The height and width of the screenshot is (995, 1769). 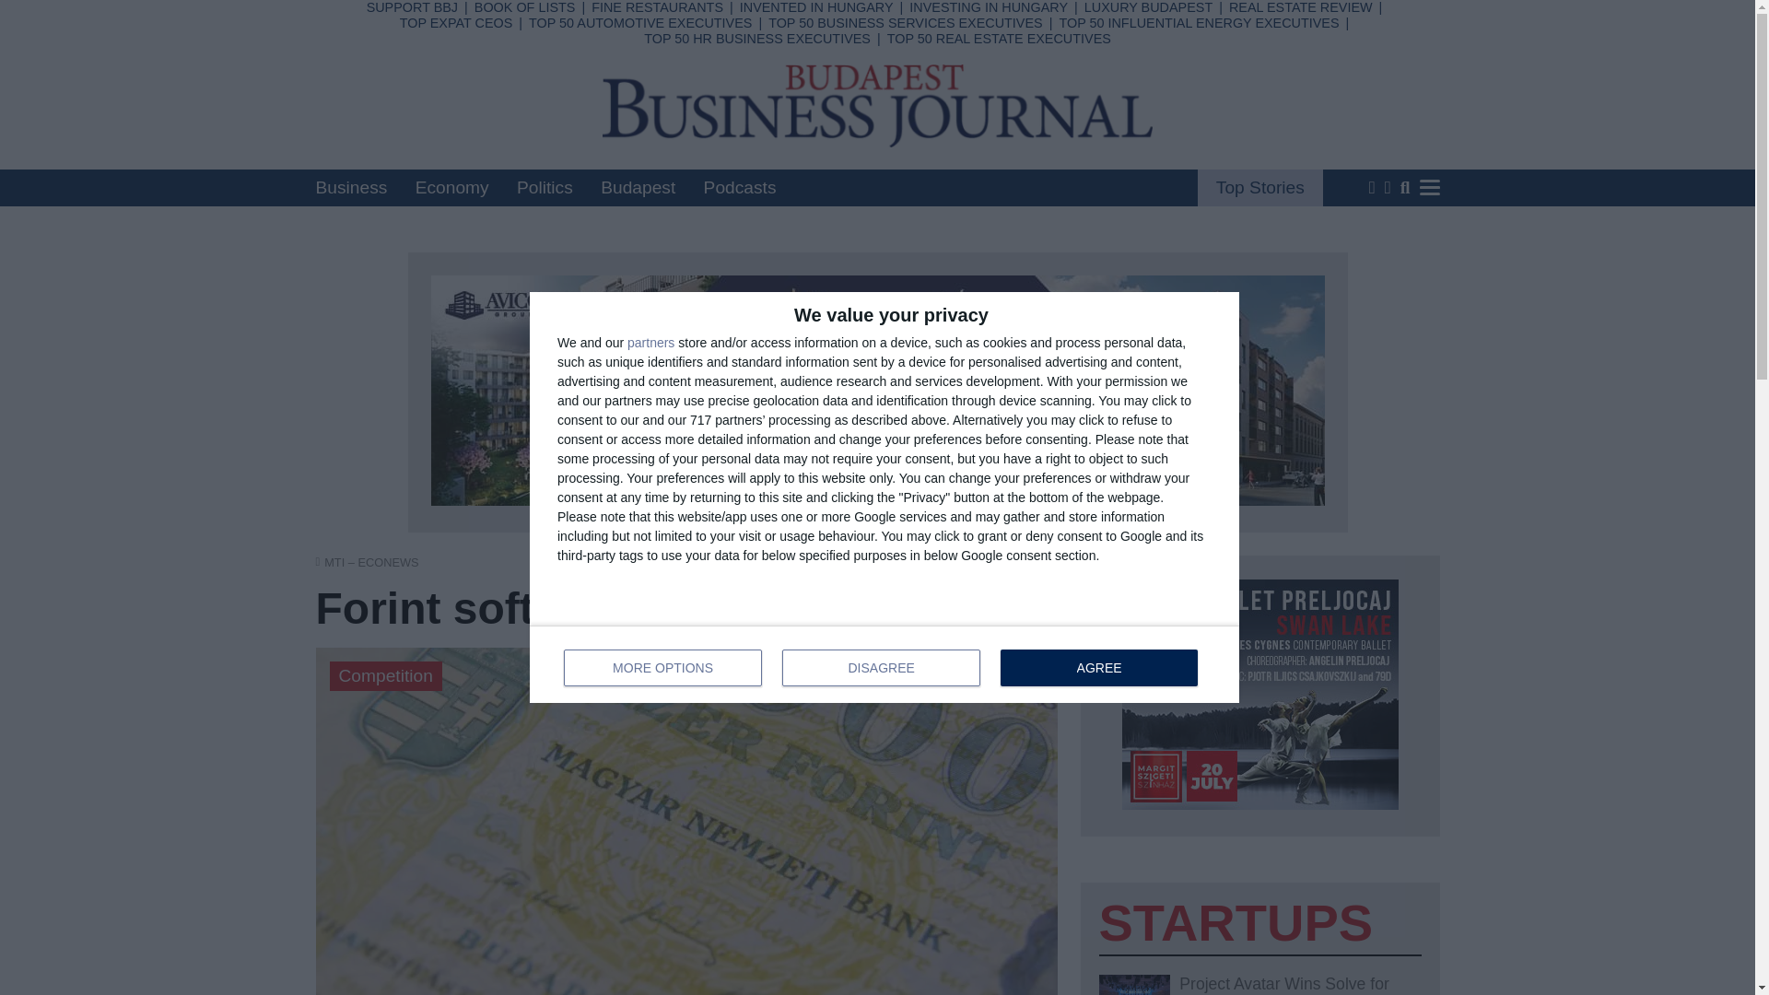 What do you see at coordinates (1198, 23) in the screenshot?
I see `Business` at bounding box center [1198, 23].